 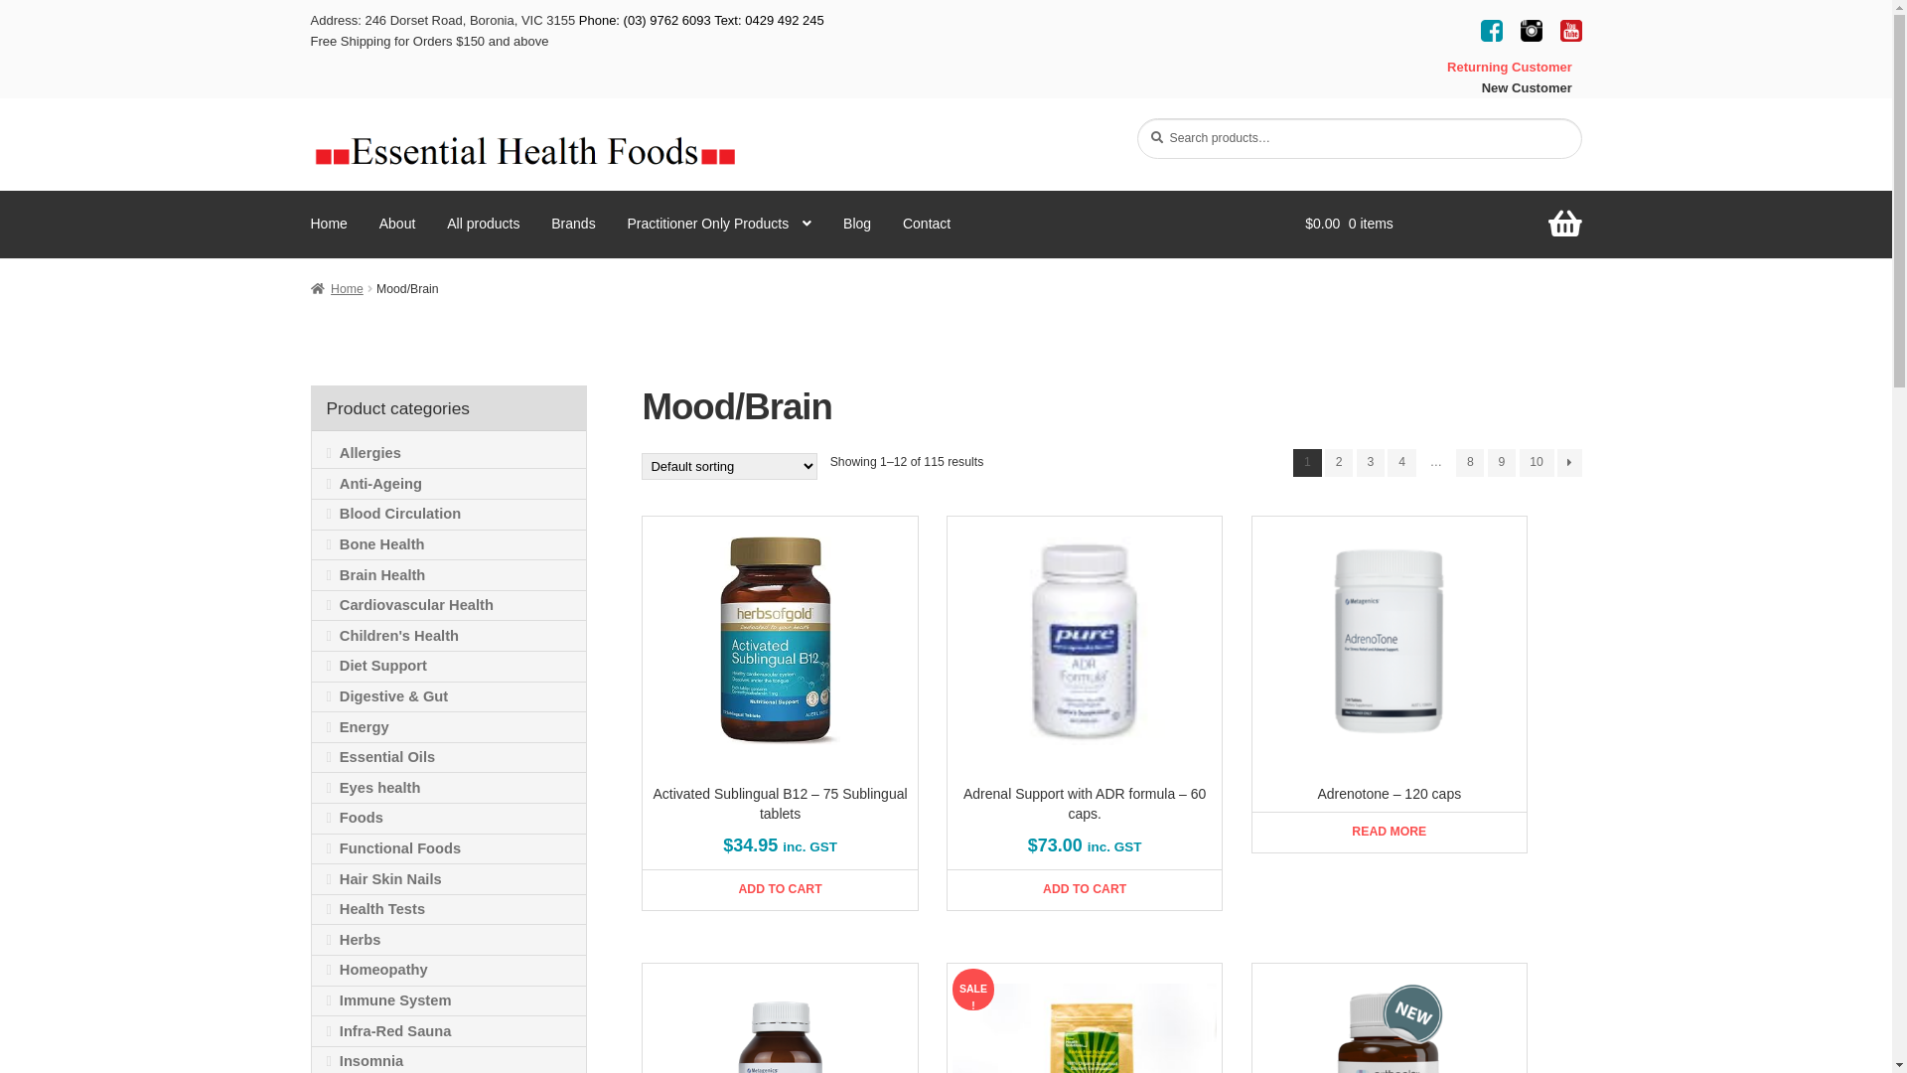 I want to click on Digestive & Gut, so click(x=449, y=697).